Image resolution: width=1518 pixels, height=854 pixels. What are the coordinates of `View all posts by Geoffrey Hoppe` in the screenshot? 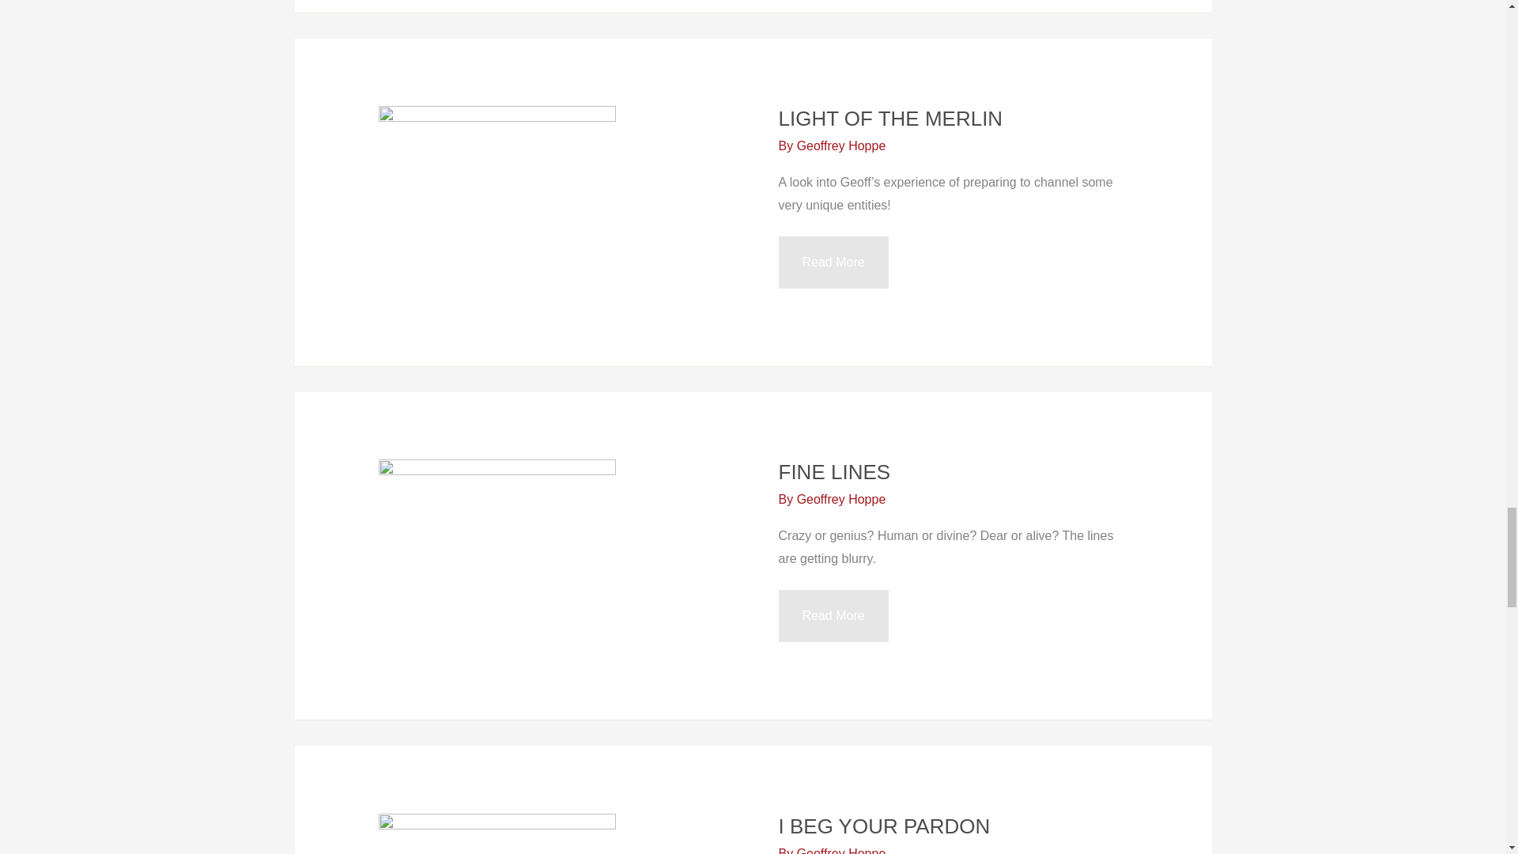 It's located at (841, 500).